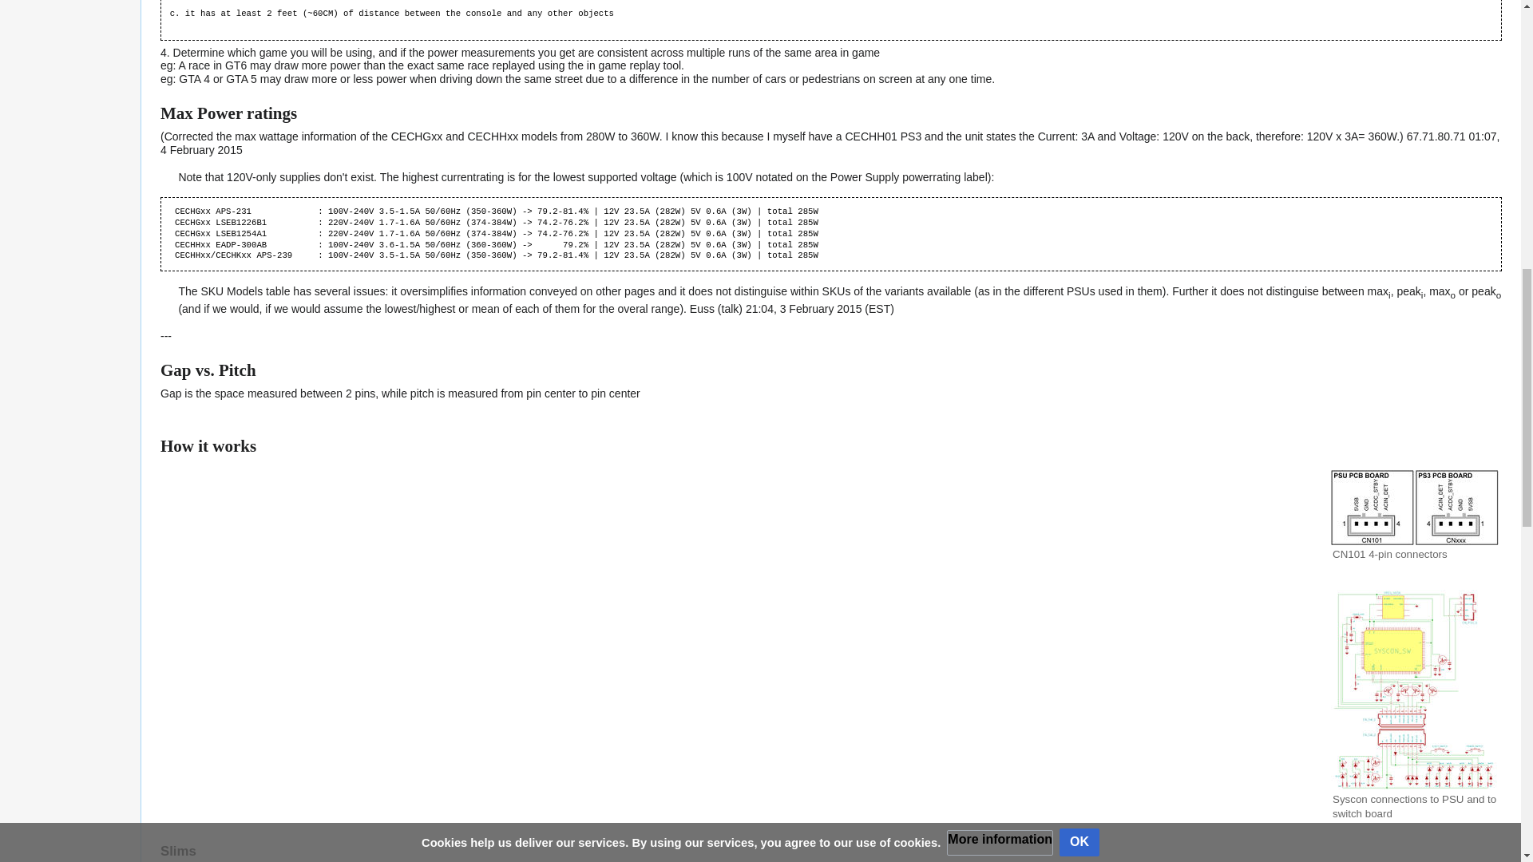 The image size is (1533, 862). Describe the element at coordinates (192, 245) in the screenshot. I see `CECHHxx` at that location.